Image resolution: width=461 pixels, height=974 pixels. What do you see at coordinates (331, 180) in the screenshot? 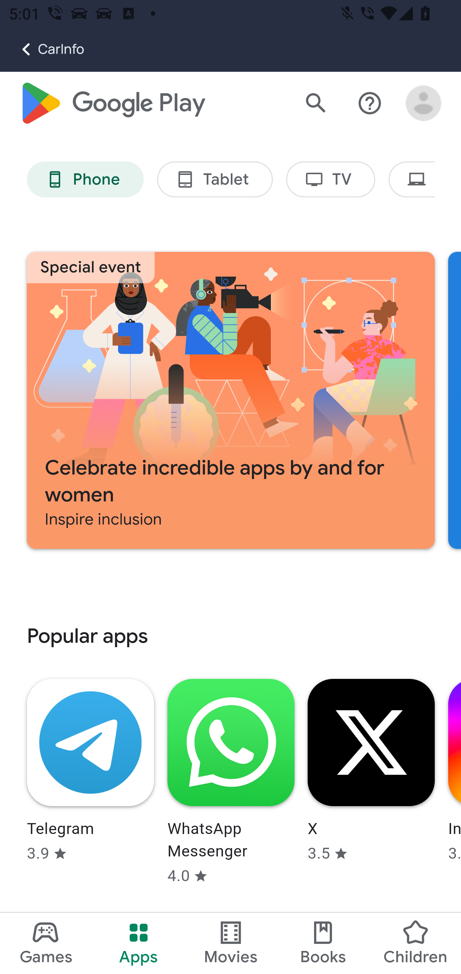
I see `TV` at bounding box center [331, 180].